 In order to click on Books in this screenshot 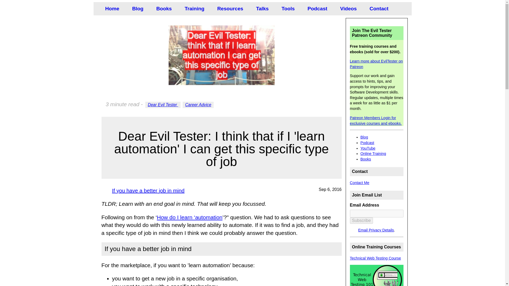, I will do `click(163, 8)`.